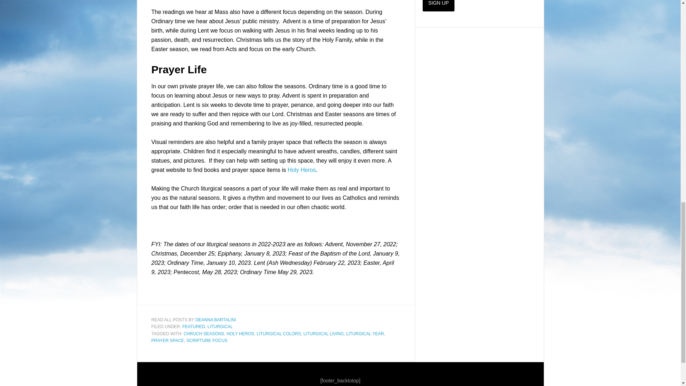  I want to click on Sign up, so click(438, 6).